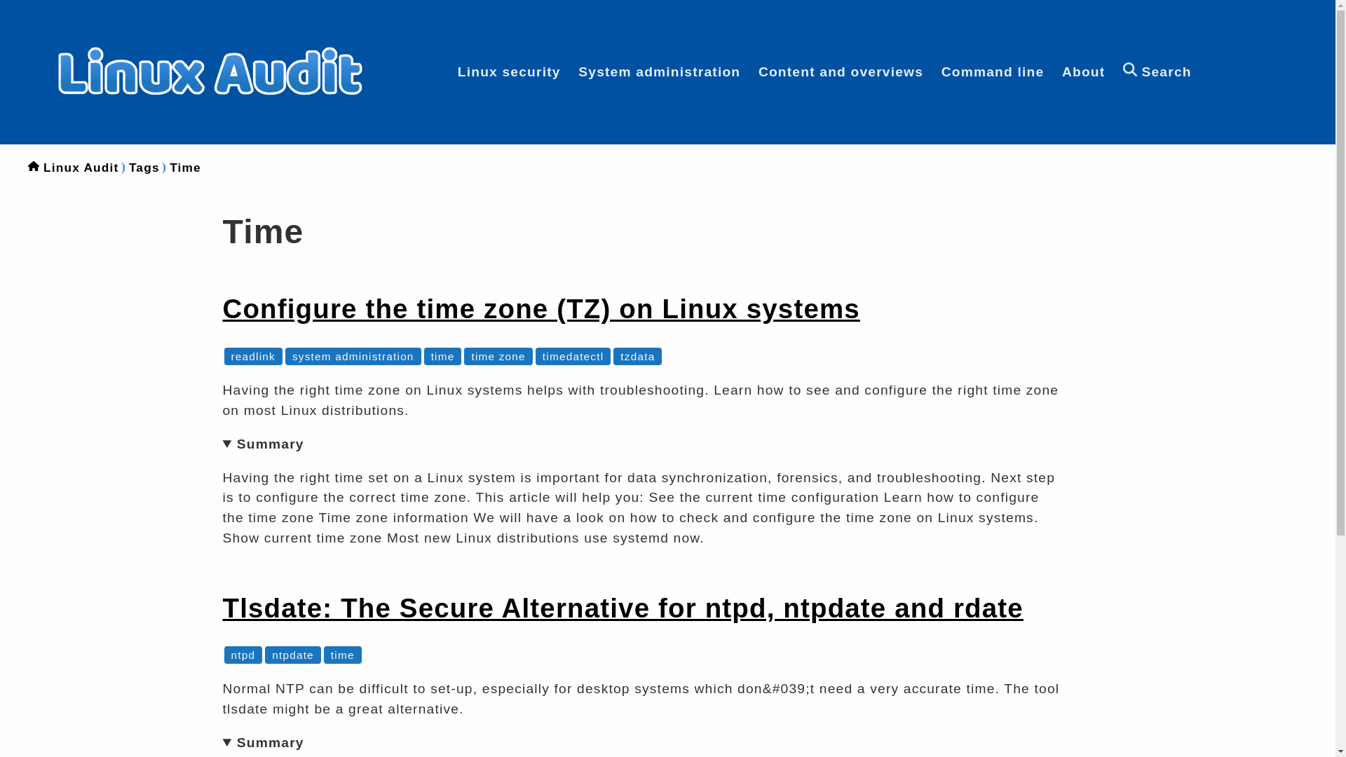 This screenshot has height=757, width=1346. Describe the element at coordinates (185, 167) in the screenshot. I see `Time` at that location.